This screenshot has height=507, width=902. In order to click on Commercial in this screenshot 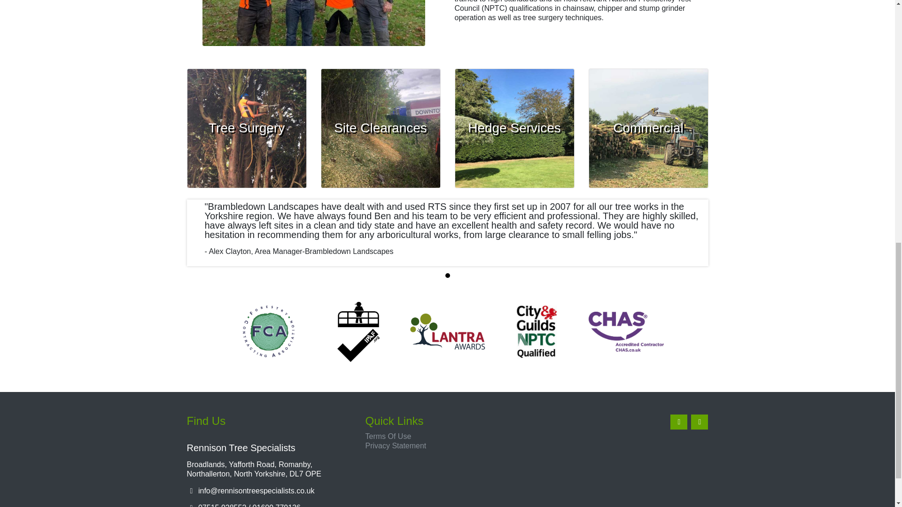, I will do `click(648, 128)`.